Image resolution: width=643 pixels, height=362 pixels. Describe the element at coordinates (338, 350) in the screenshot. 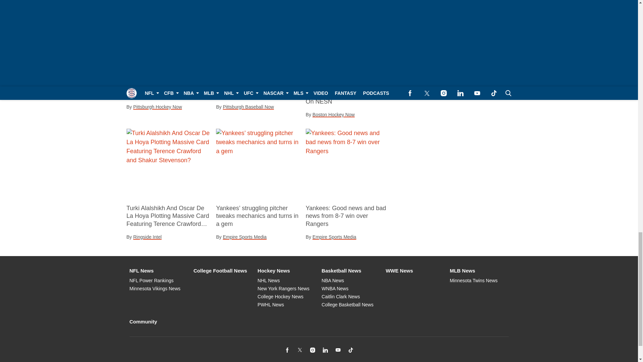

I see `Subscribe to our YouTube channel` at that location.